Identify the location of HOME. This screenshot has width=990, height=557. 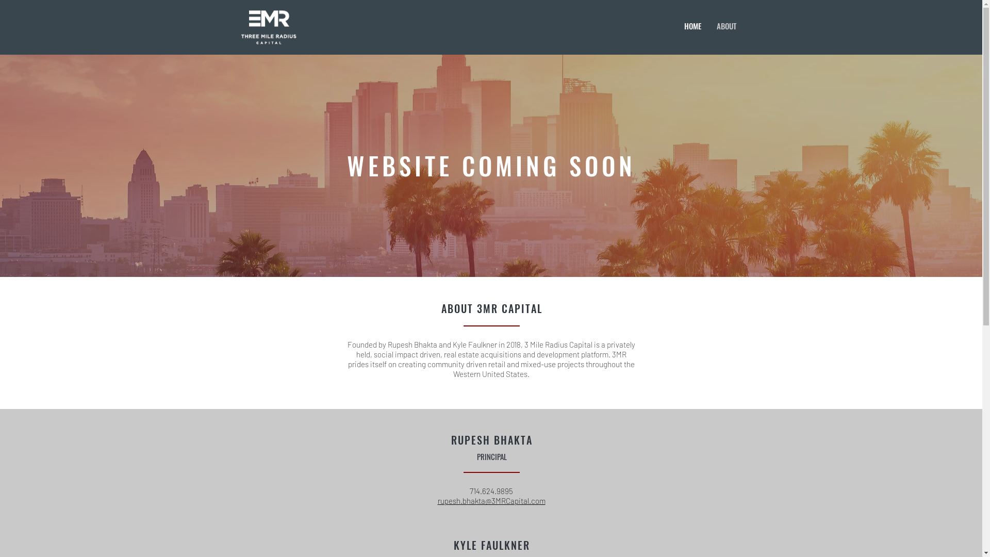
(691, 26).